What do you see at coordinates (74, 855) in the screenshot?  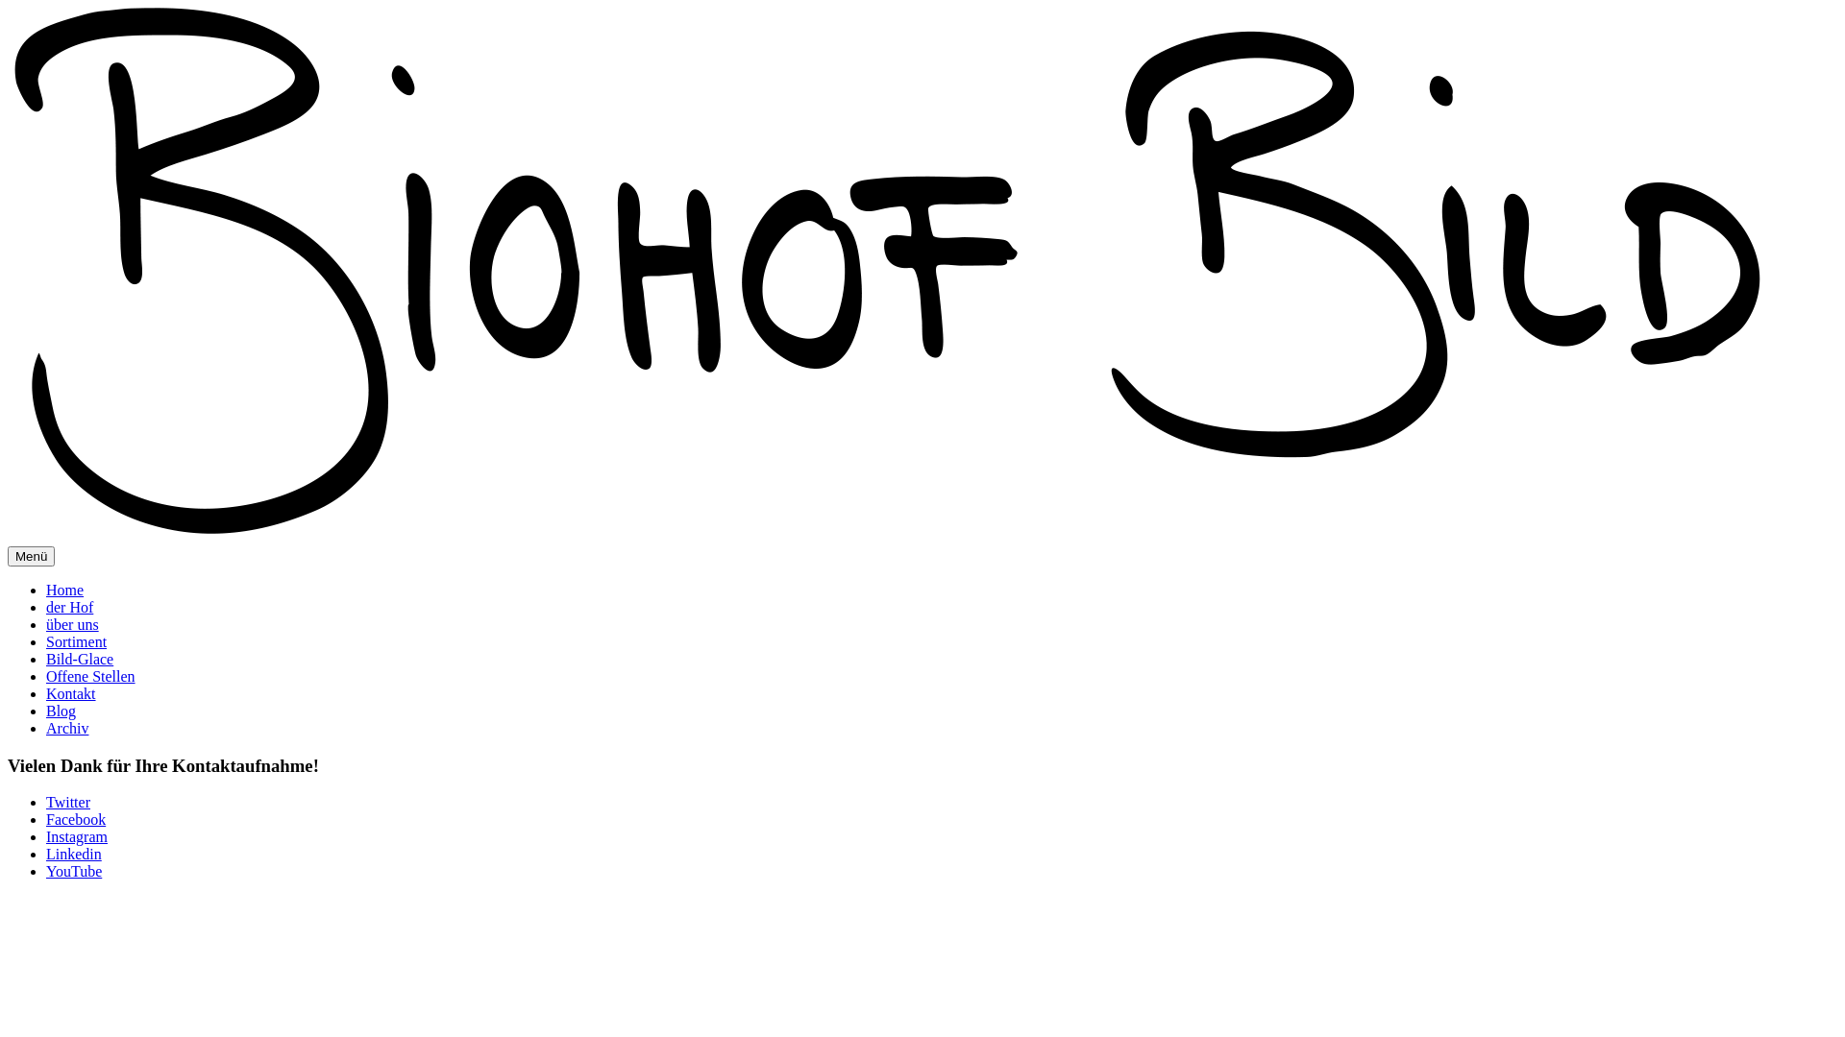 I see `Linkedin` at bounding box center [74, 855].